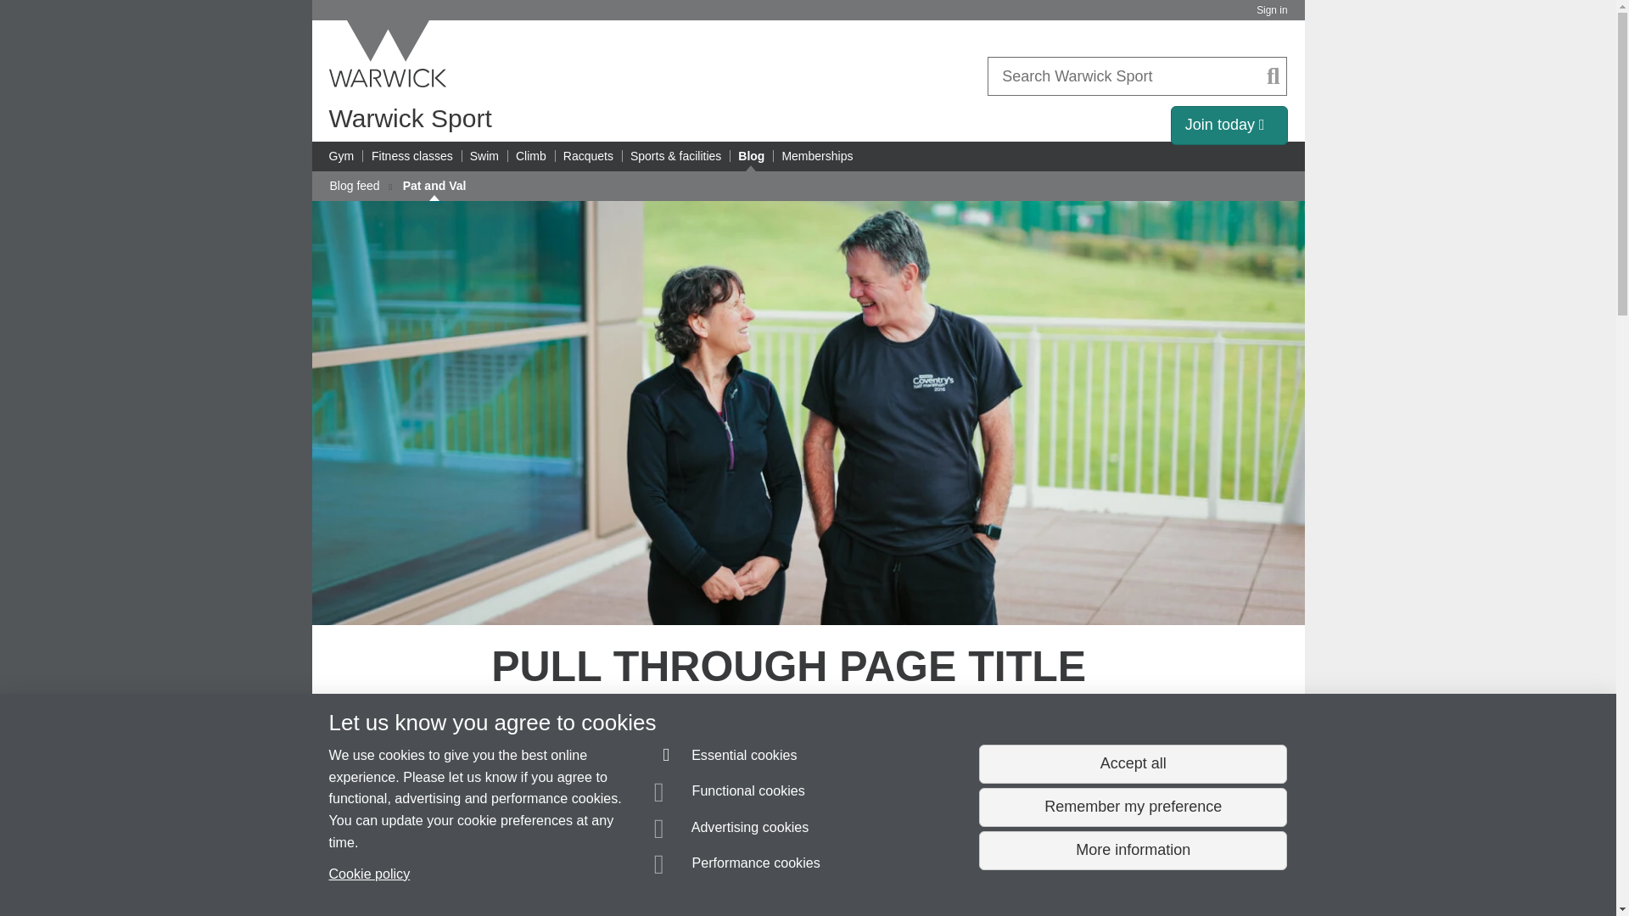  What do you see at coordinates (750, 156) in the screenshot?
I see `Blog` at bounding box center [750, 156].